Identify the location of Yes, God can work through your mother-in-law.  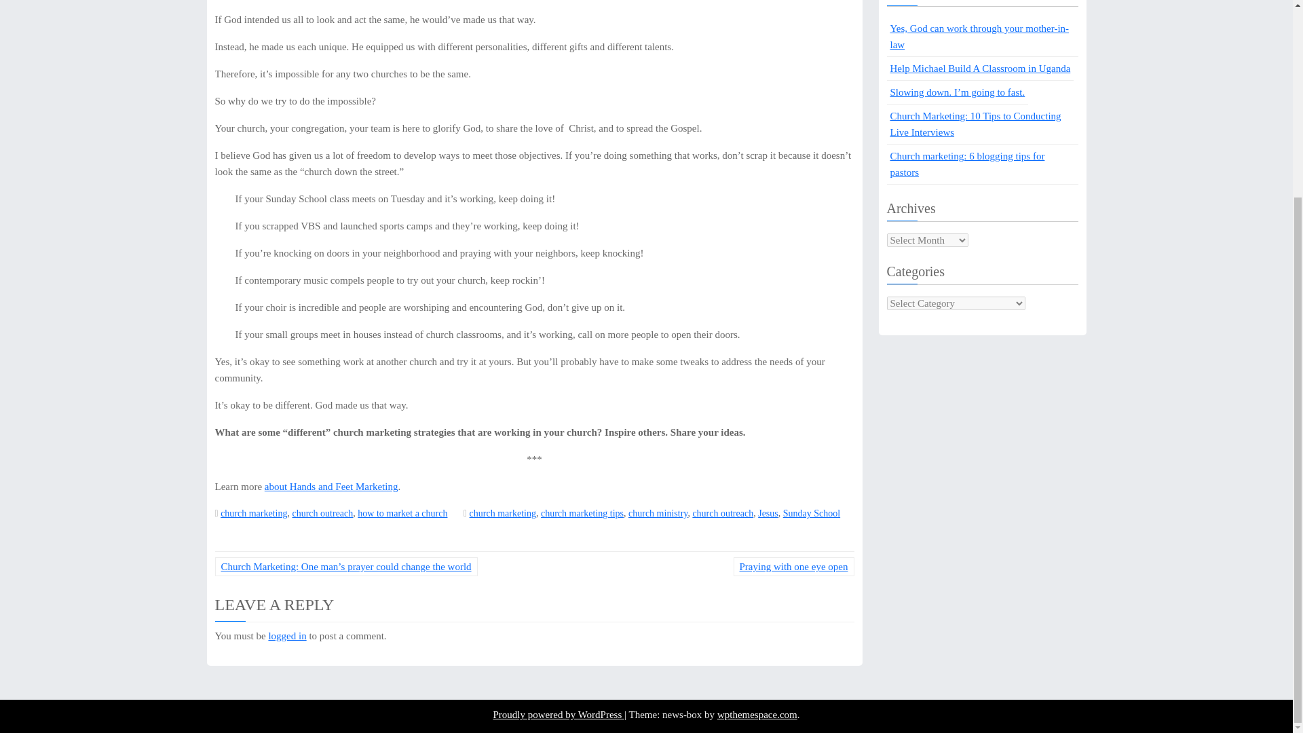
(981, 37).